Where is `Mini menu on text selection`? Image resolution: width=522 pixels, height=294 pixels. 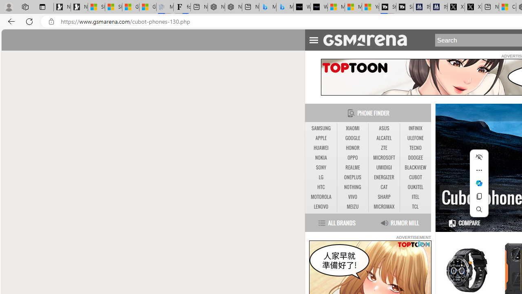 Mini menu on text selection is located at coordinates (479, 188).